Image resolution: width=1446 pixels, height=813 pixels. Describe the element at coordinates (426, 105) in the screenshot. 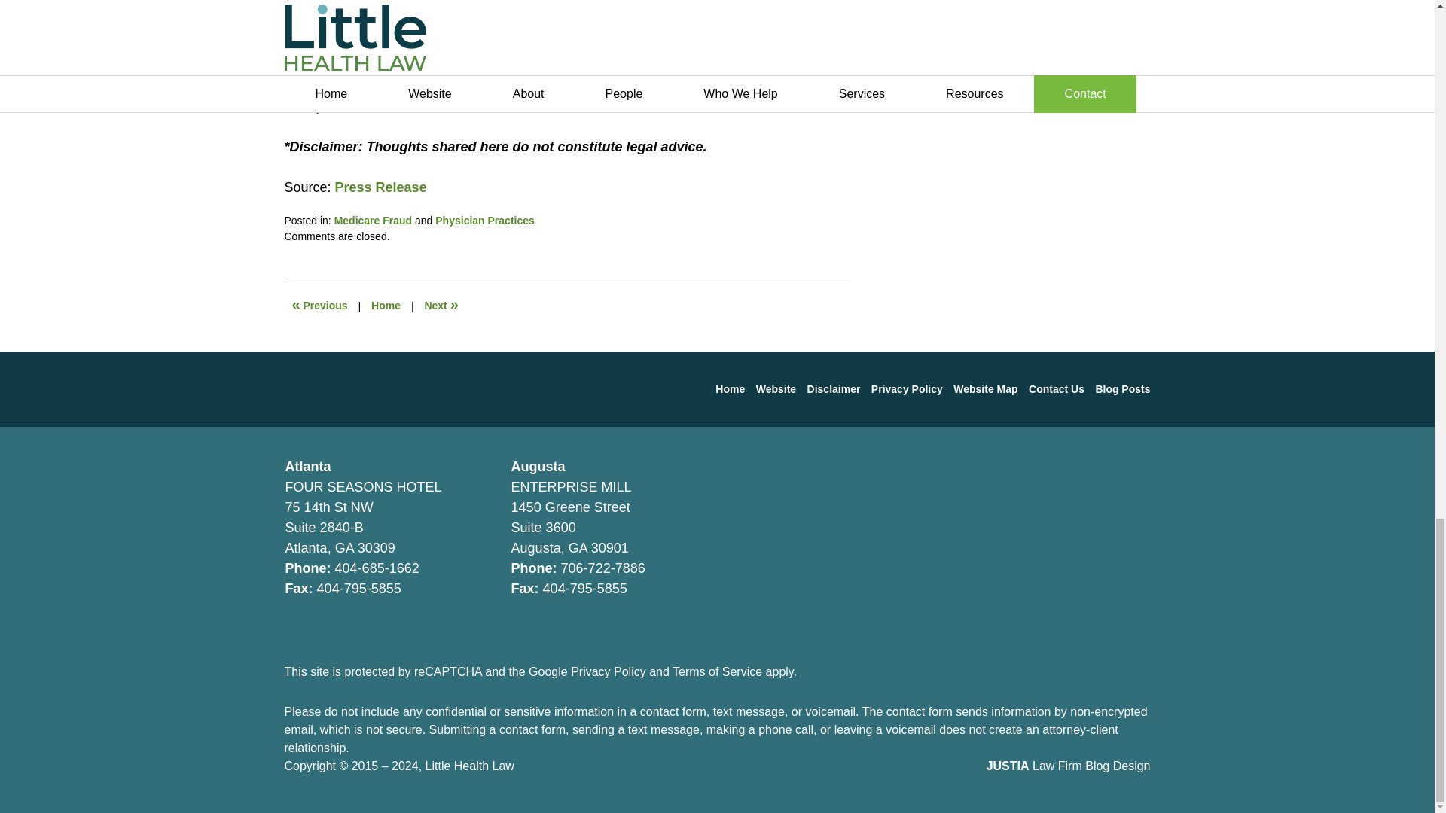

I see `littlehealthlaw` at that location.